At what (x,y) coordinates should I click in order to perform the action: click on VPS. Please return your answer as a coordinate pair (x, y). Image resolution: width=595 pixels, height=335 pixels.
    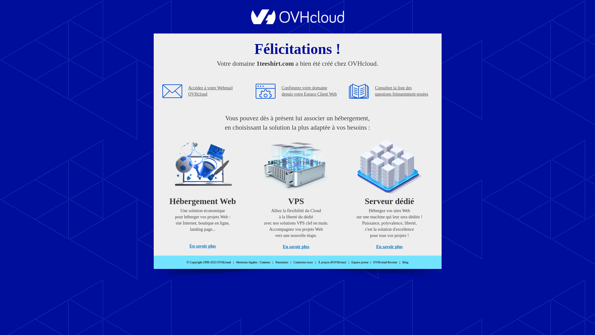
    Looking at the image, I should click on (296, 192).